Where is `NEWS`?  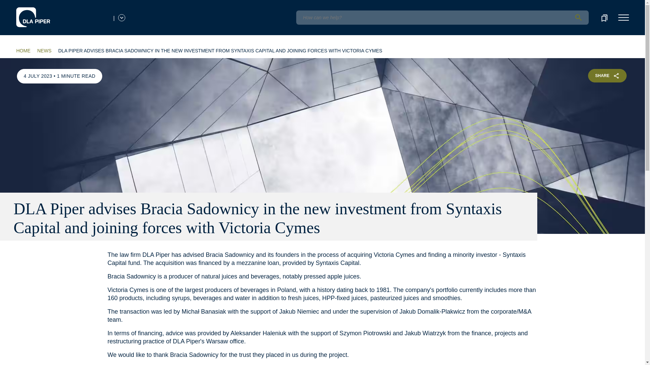 NEWS is located at coordinates (44, 51).